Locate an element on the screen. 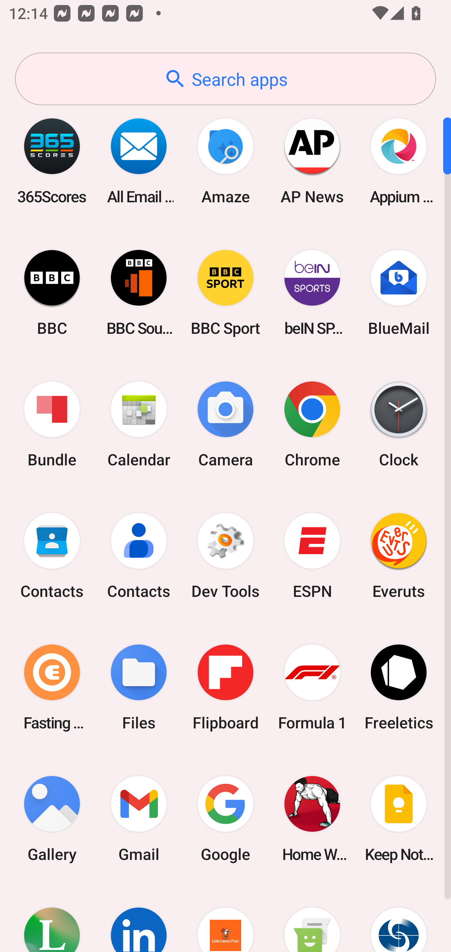  Flipboard is located at coordinates (225, 687).